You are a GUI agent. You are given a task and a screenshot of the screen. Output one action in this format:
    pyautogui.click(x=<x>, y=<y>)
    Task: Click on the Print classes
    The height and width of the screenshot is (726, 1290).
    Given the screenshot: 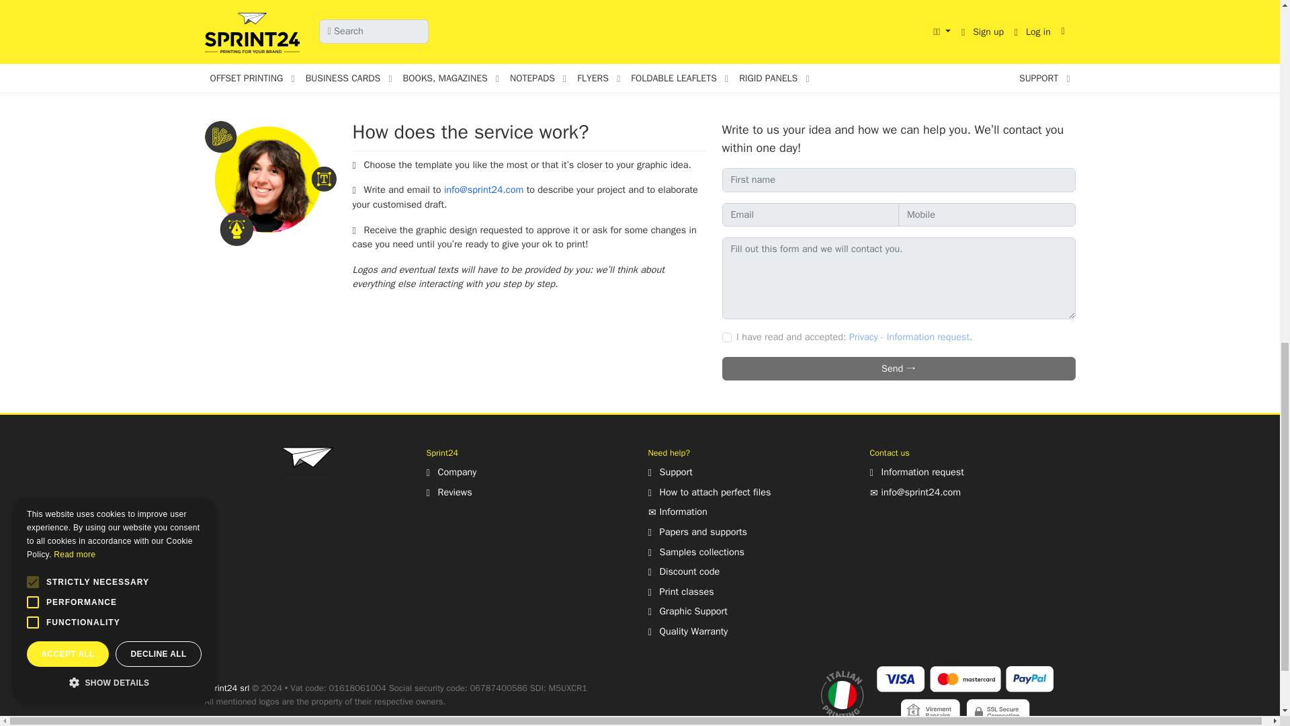 What is the action you would take?
    pyautogui.click(x=680, y=591)
    